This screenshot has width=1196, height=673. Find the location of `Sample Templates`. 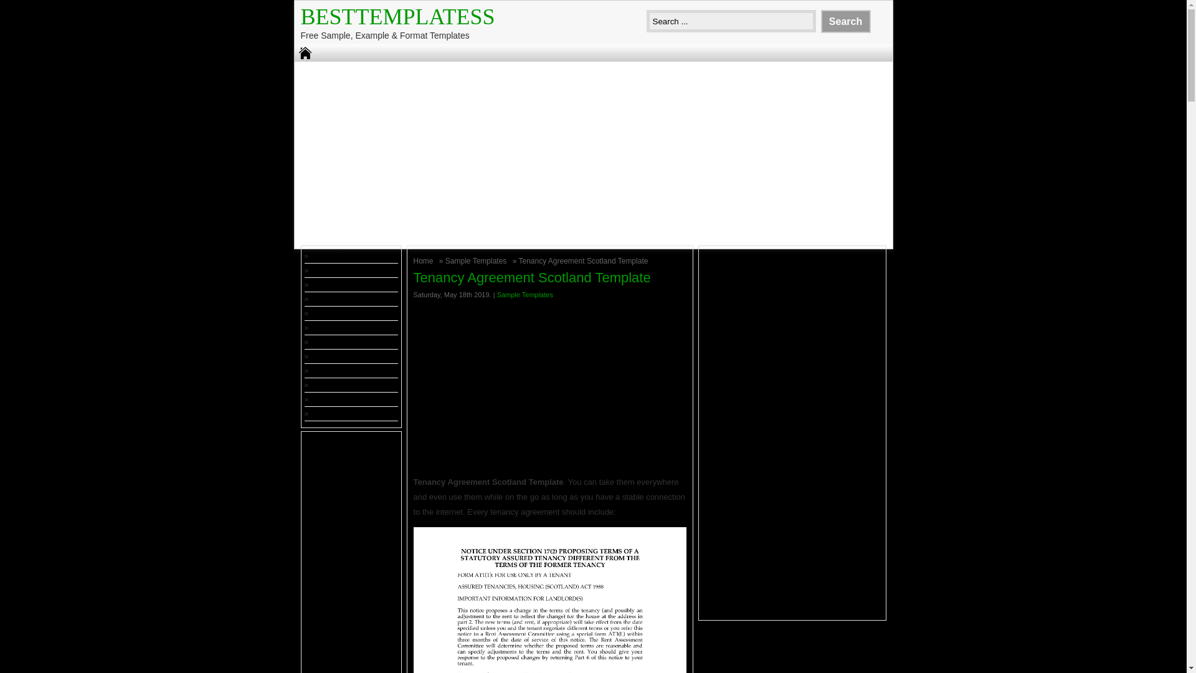

Sample Templates is located at coordinates (477, 260).